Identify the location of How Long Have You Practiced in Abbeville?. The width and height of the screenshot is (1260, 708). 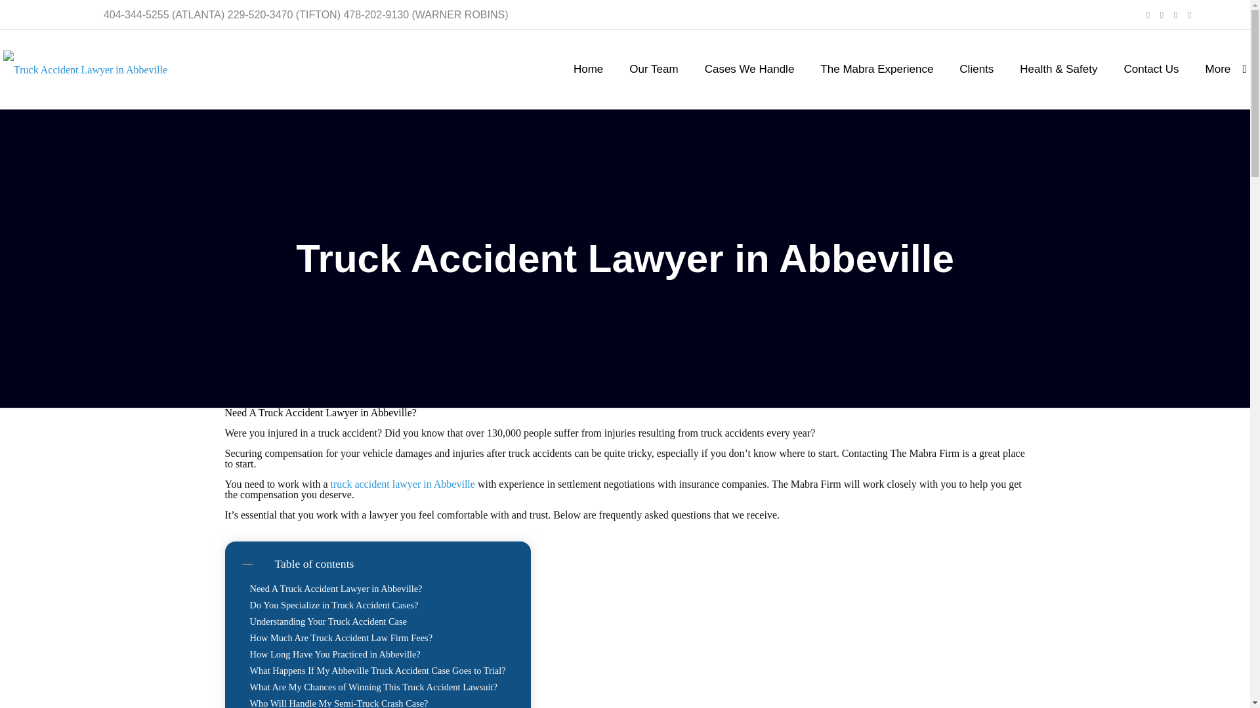
(335, 654).